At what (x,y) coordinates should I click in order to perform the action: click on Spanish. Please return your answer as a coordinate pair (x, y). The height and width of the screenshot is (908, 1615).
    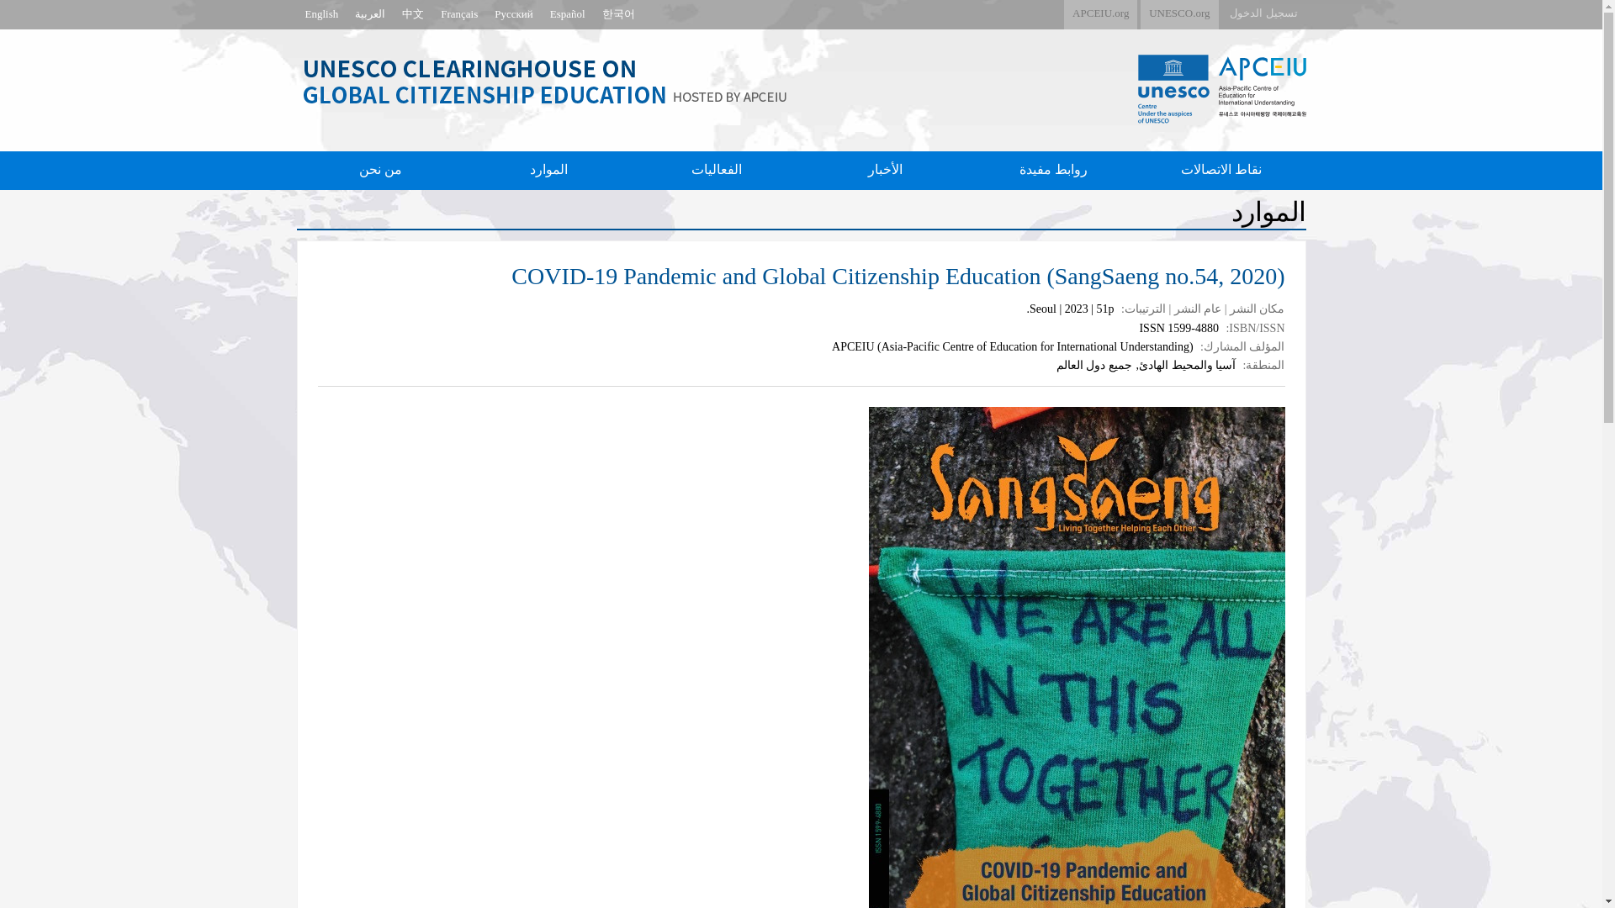
    Looking at the image, I should click on (567, 14).